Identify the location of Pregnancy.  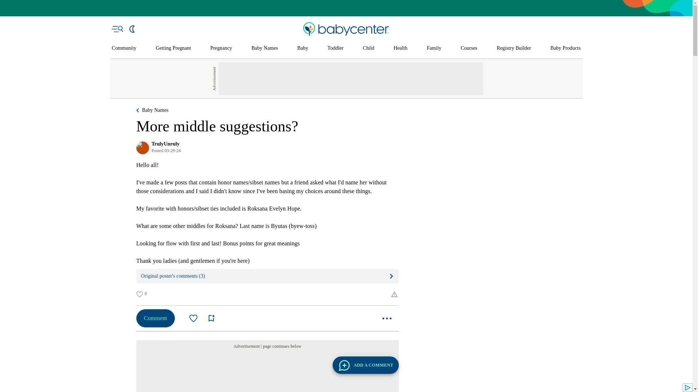
(221, 48).